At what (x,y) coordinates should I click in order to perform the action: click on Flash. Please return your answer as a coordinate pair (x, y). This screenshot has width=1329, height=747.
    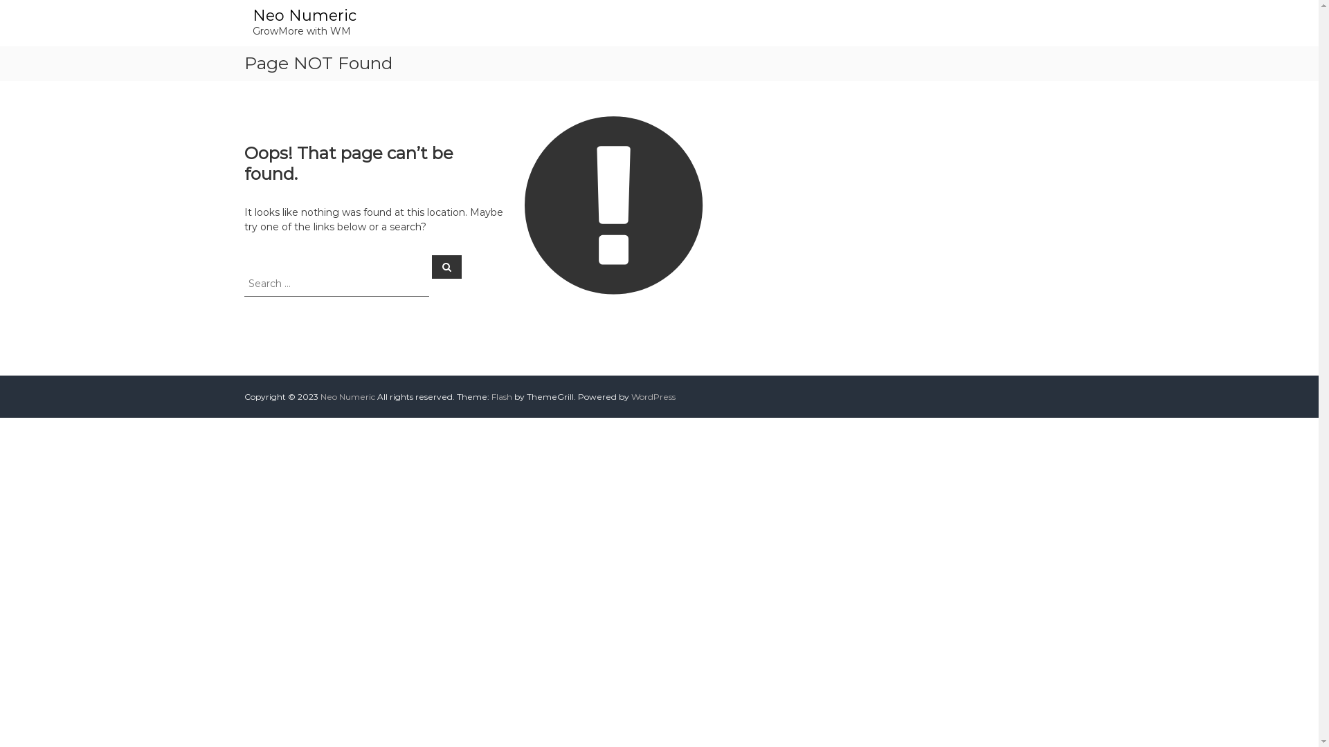
    Looking at the image, I should click on (502, 397).